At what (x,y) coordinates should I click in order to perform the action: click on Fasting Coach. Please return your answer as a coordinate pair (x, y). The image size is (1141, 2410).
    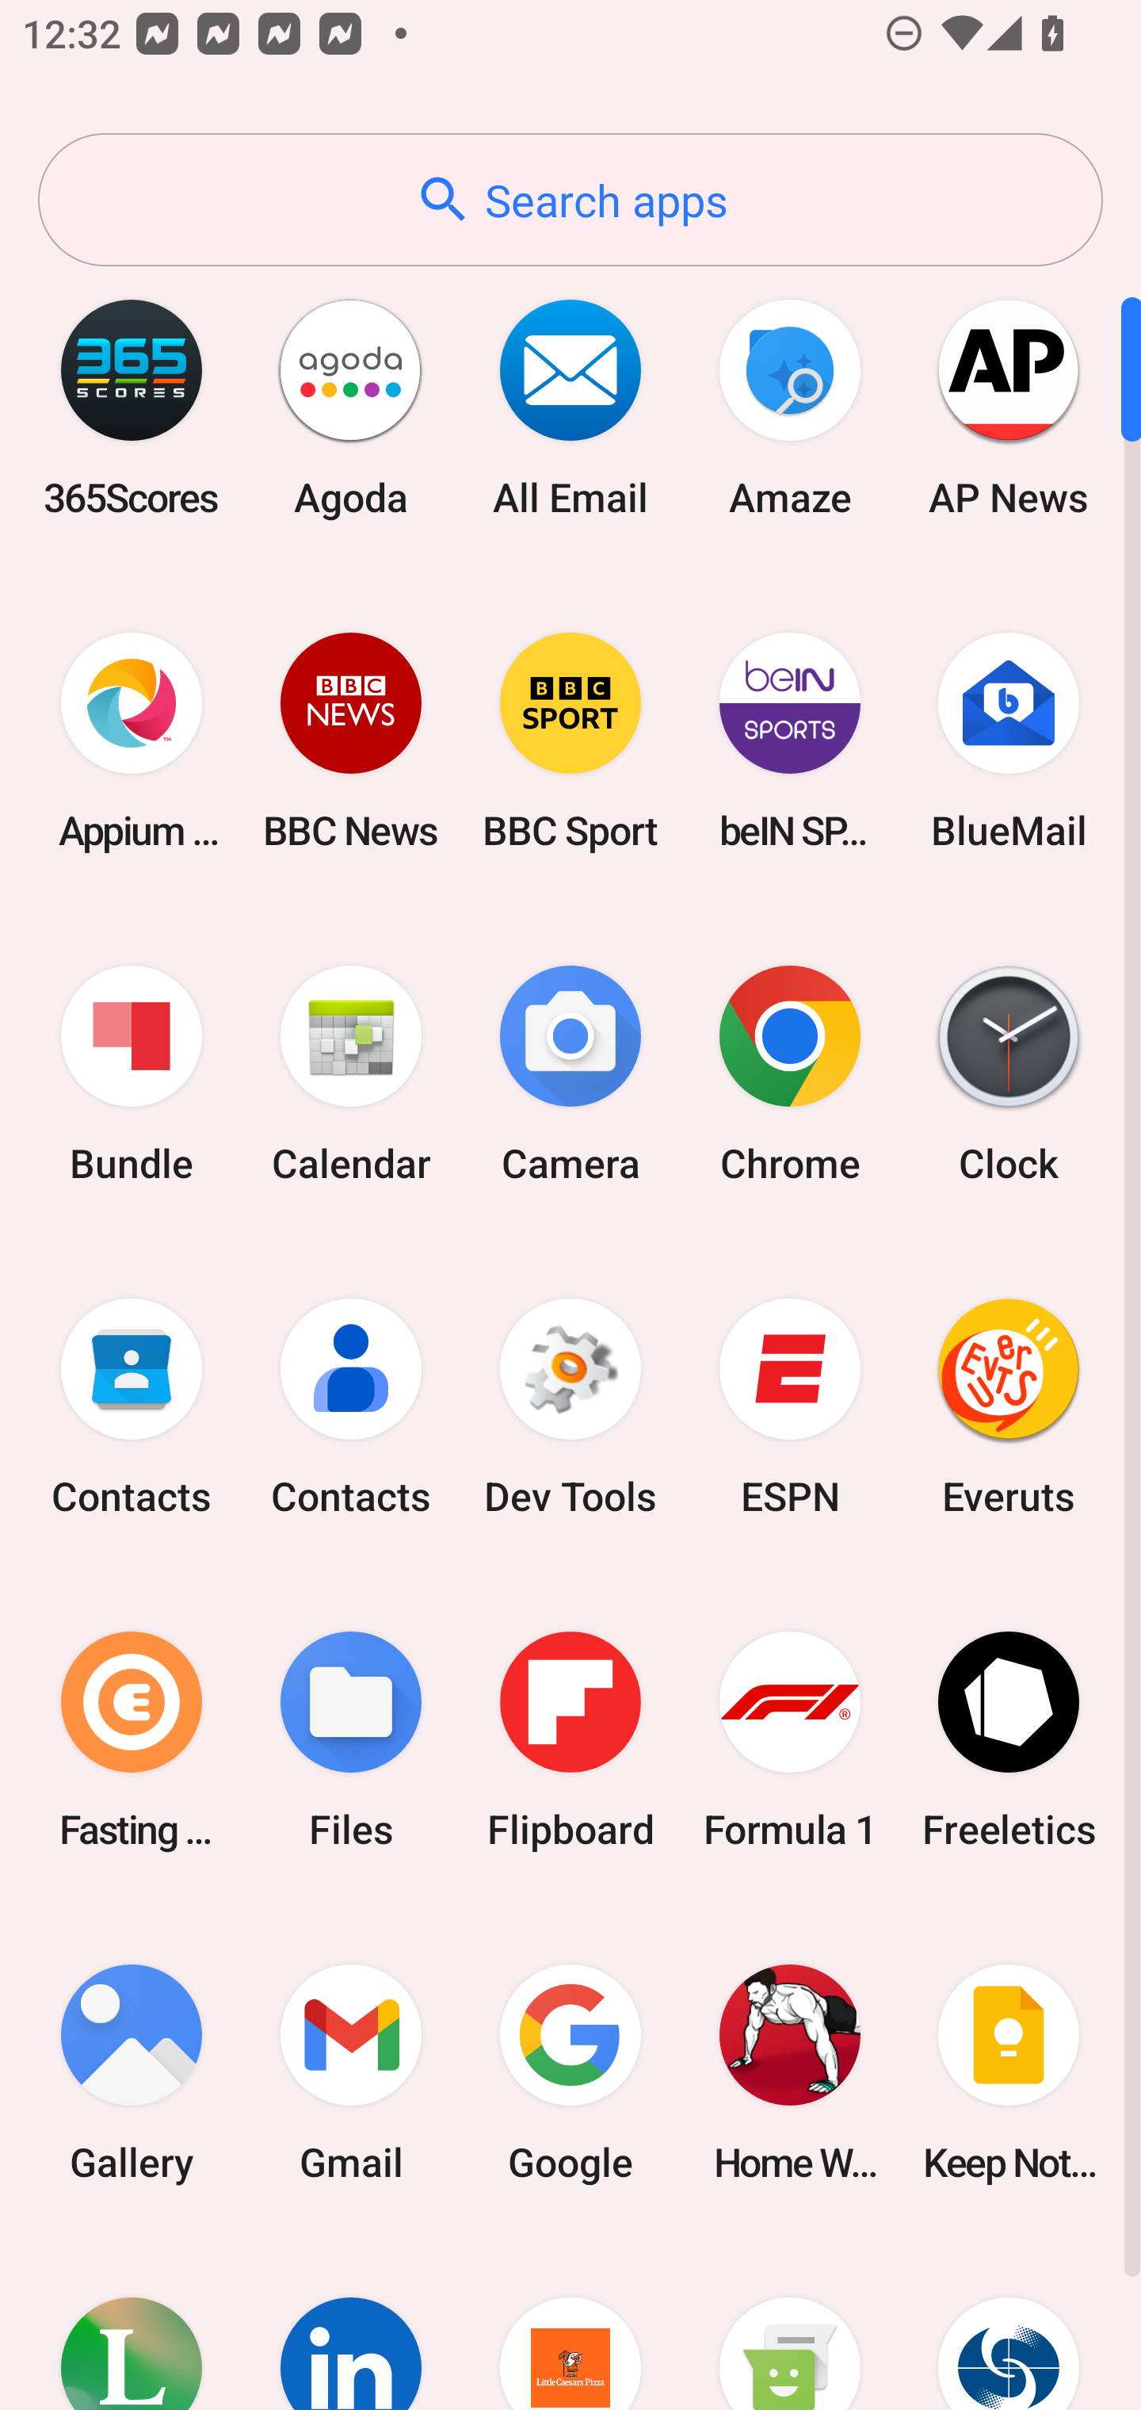
    Looking at the image, I should click on (132, 1739).